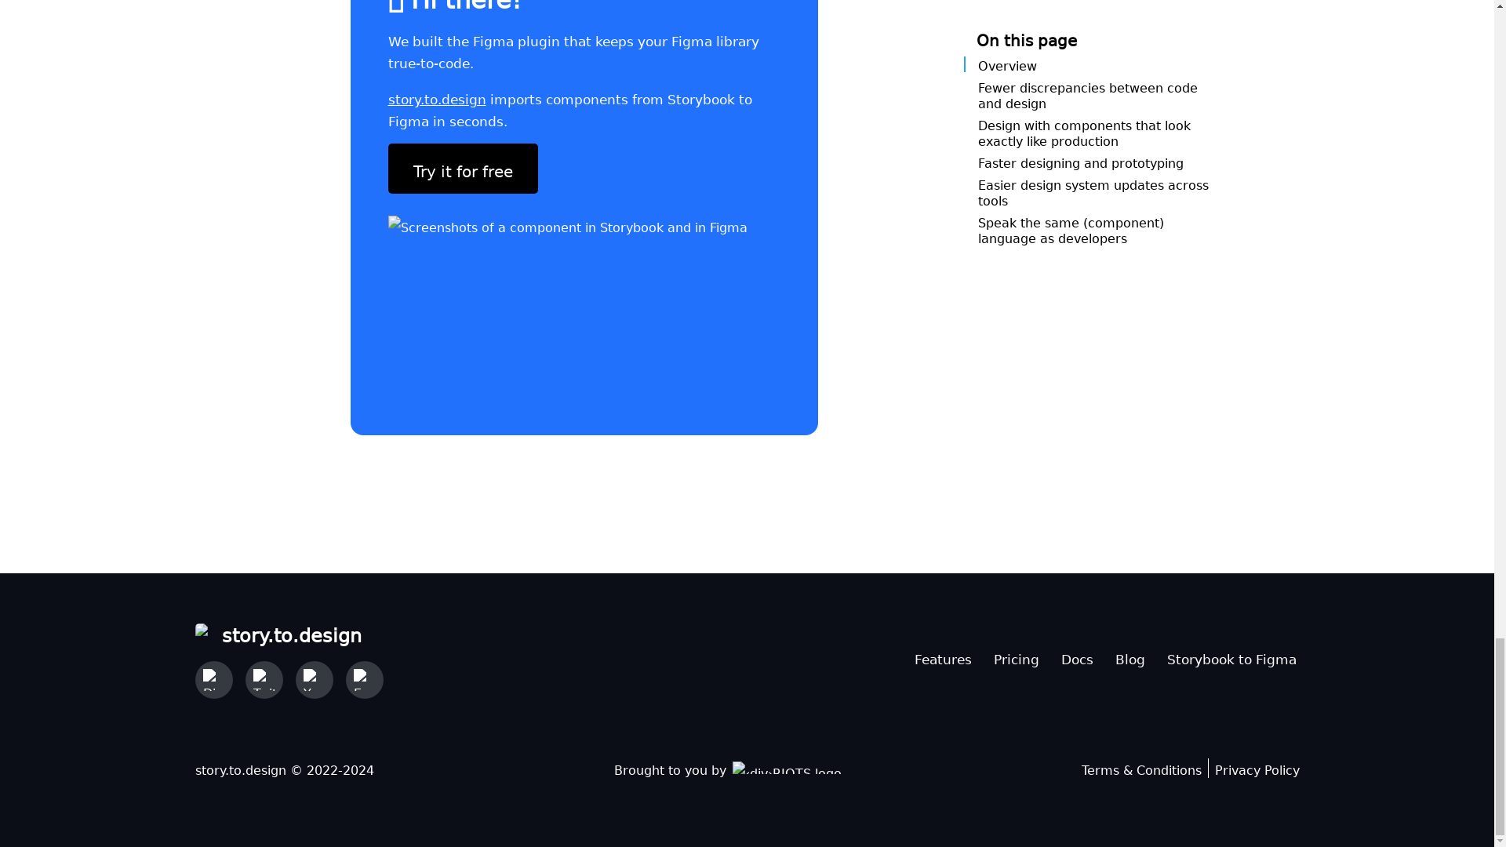  I want to click on Pricing, so click(1015, 656).